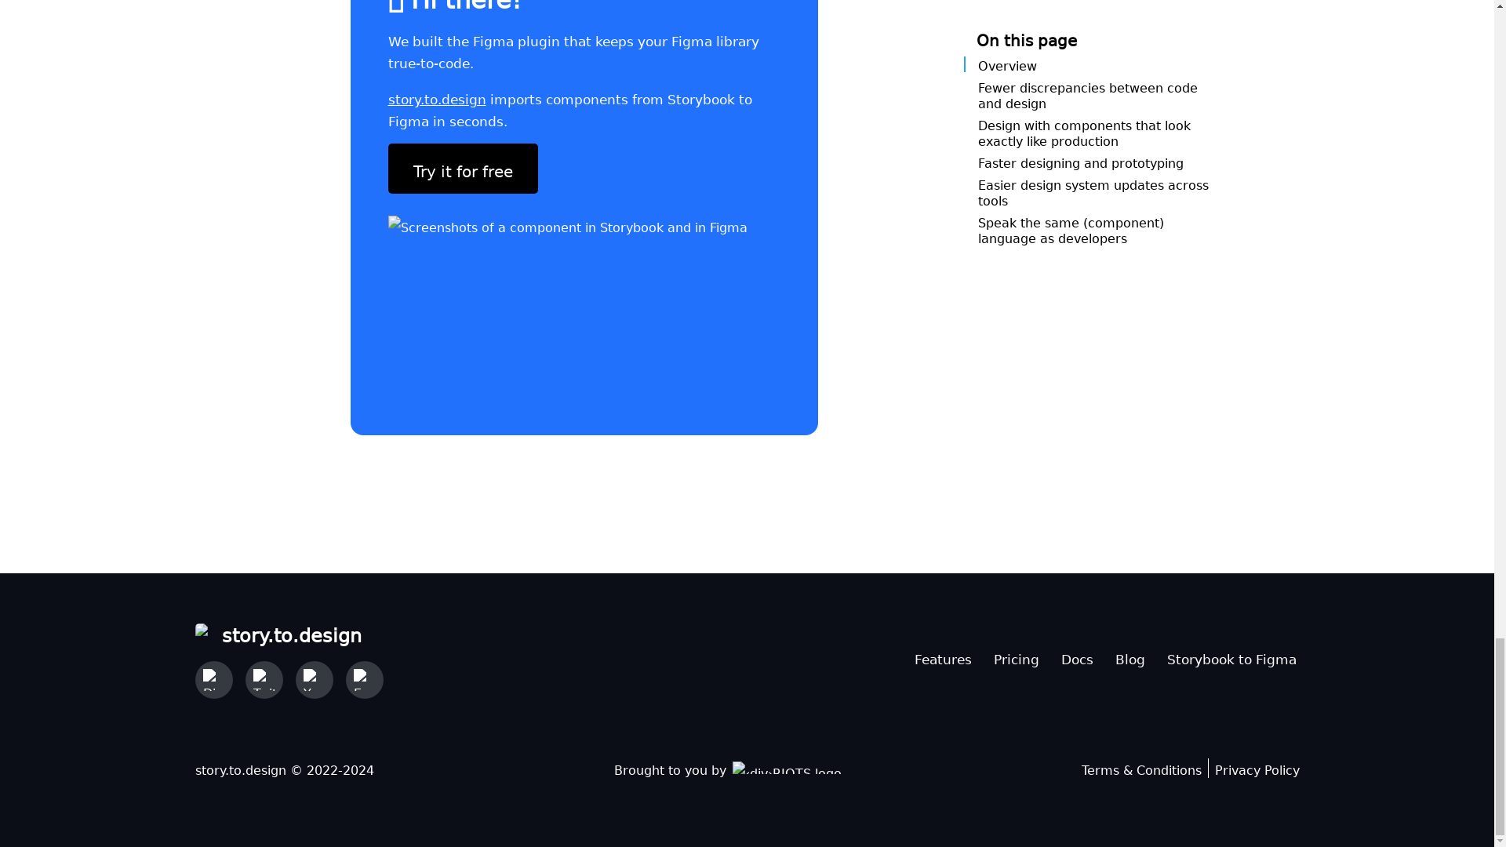  I want to click on Pricing, so click(1015, 656).